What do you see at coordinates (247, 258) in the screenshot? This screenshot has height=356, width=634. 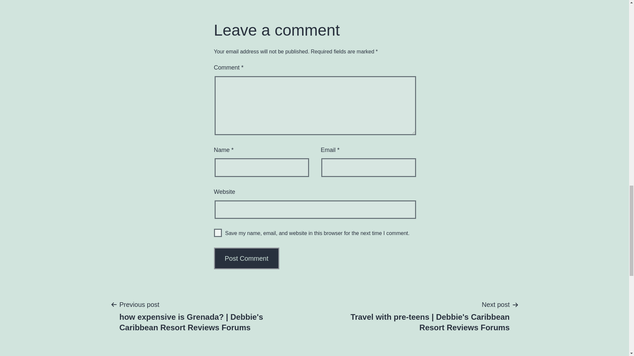 I see `Post Comment` at bounding box center [247, 258].